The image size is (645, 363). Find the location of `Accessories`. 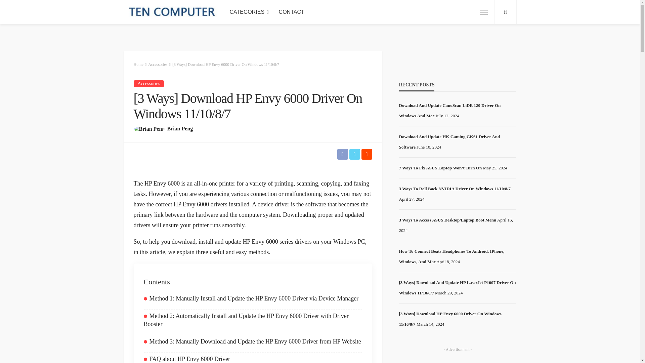

Accessories is located at coordinates (149, 83).